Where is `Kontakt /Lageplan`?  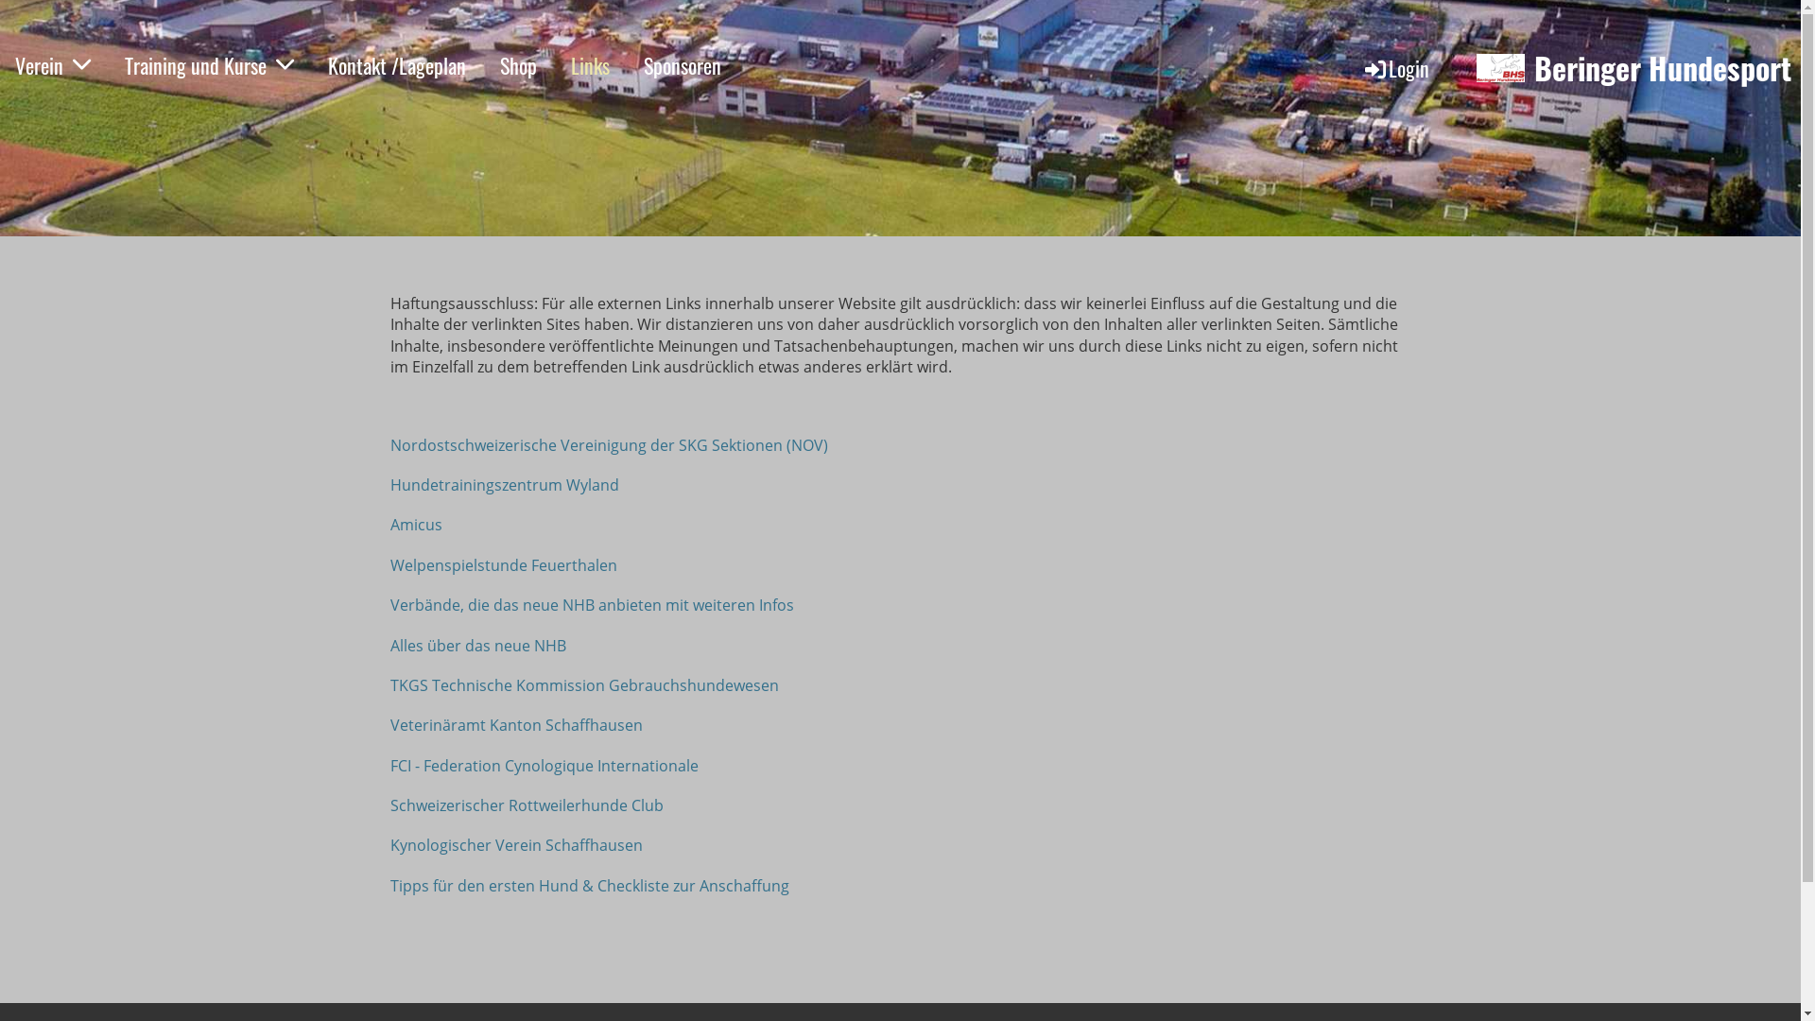 Kontakt /Lageplan is located at coordinates (397, 66).